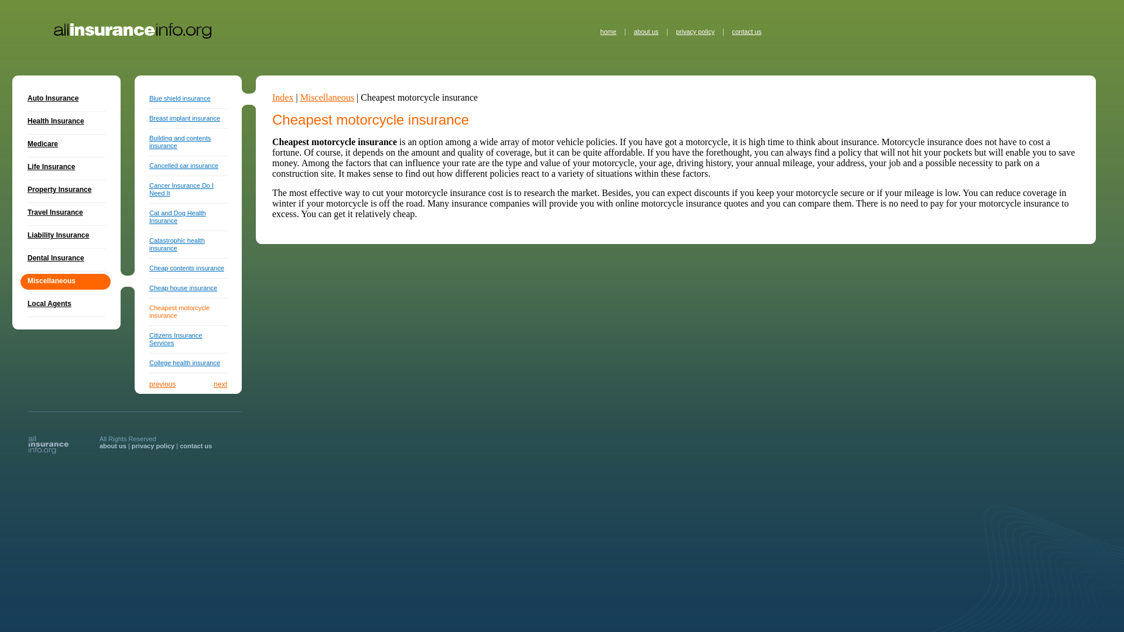  Describe the element at coordinates (185, 363) in the screenshot. I see `College health insurance` at that location.